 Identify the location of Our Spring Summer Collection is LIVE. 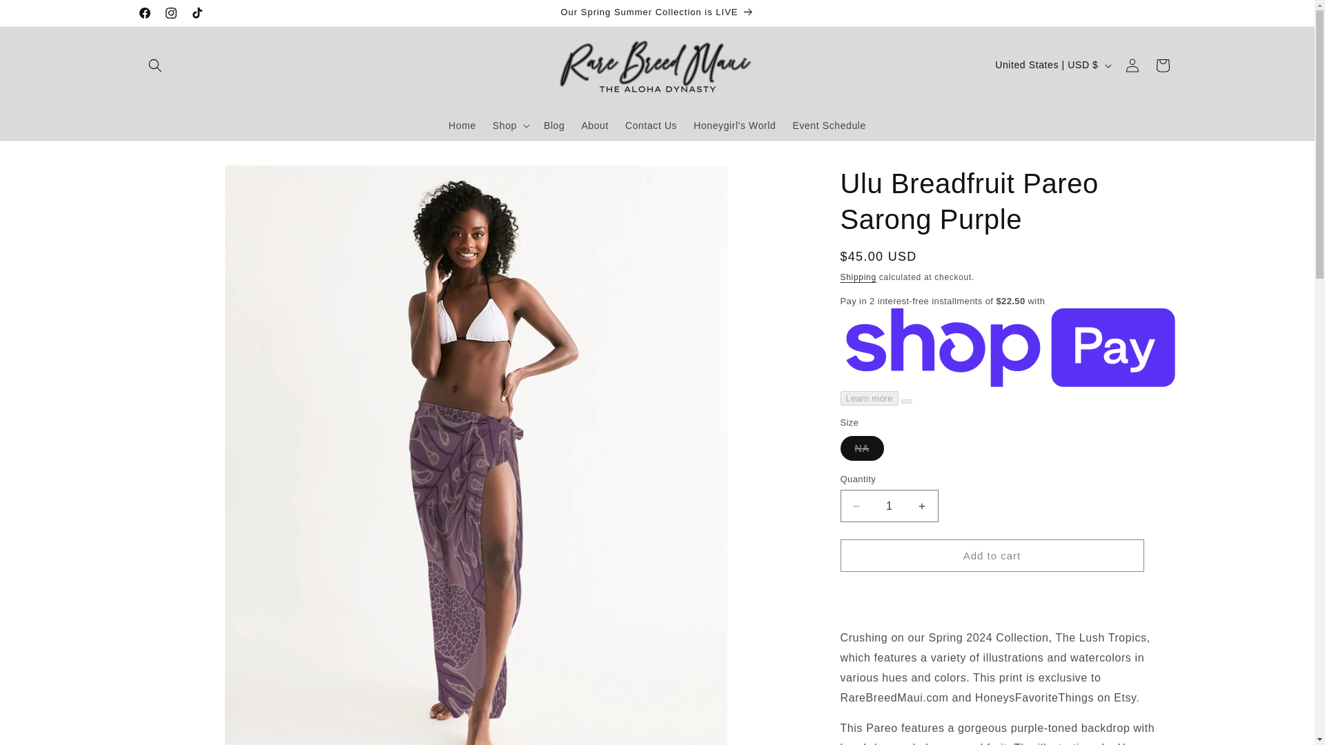
(657, 12).